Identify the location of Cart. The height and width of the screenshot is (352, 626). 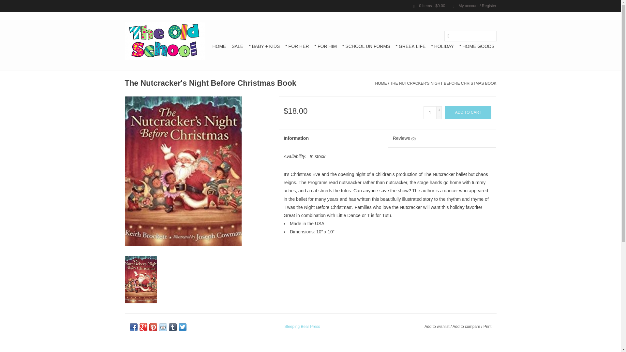
(426, 6).